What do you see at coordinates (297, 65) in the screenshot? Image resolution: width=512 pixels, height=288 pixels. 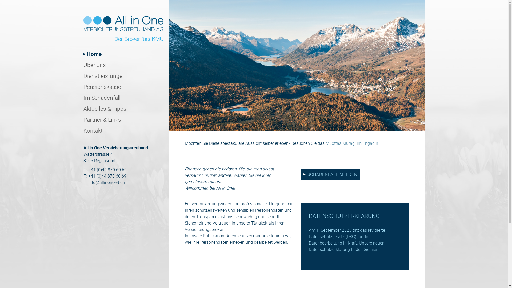 I see `Herbst` at bounding box center [297, 65].